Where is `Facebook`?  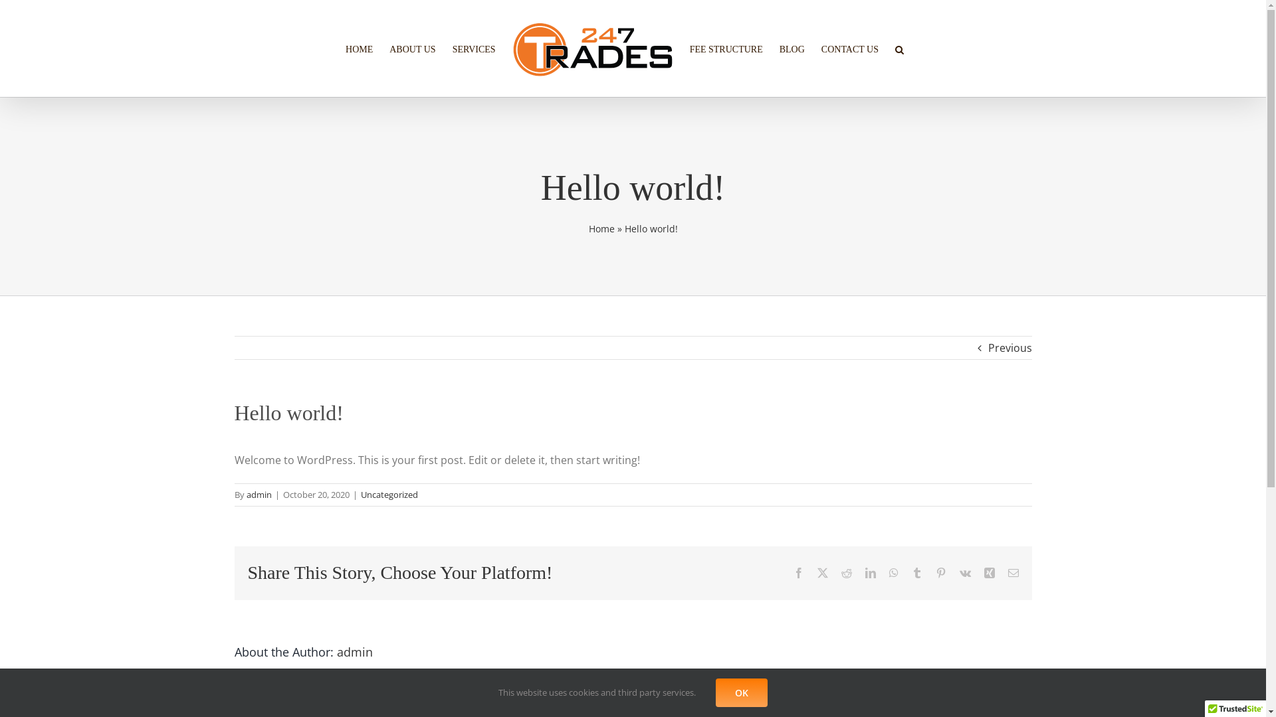
Facebook is located at coordinates (799, 573).